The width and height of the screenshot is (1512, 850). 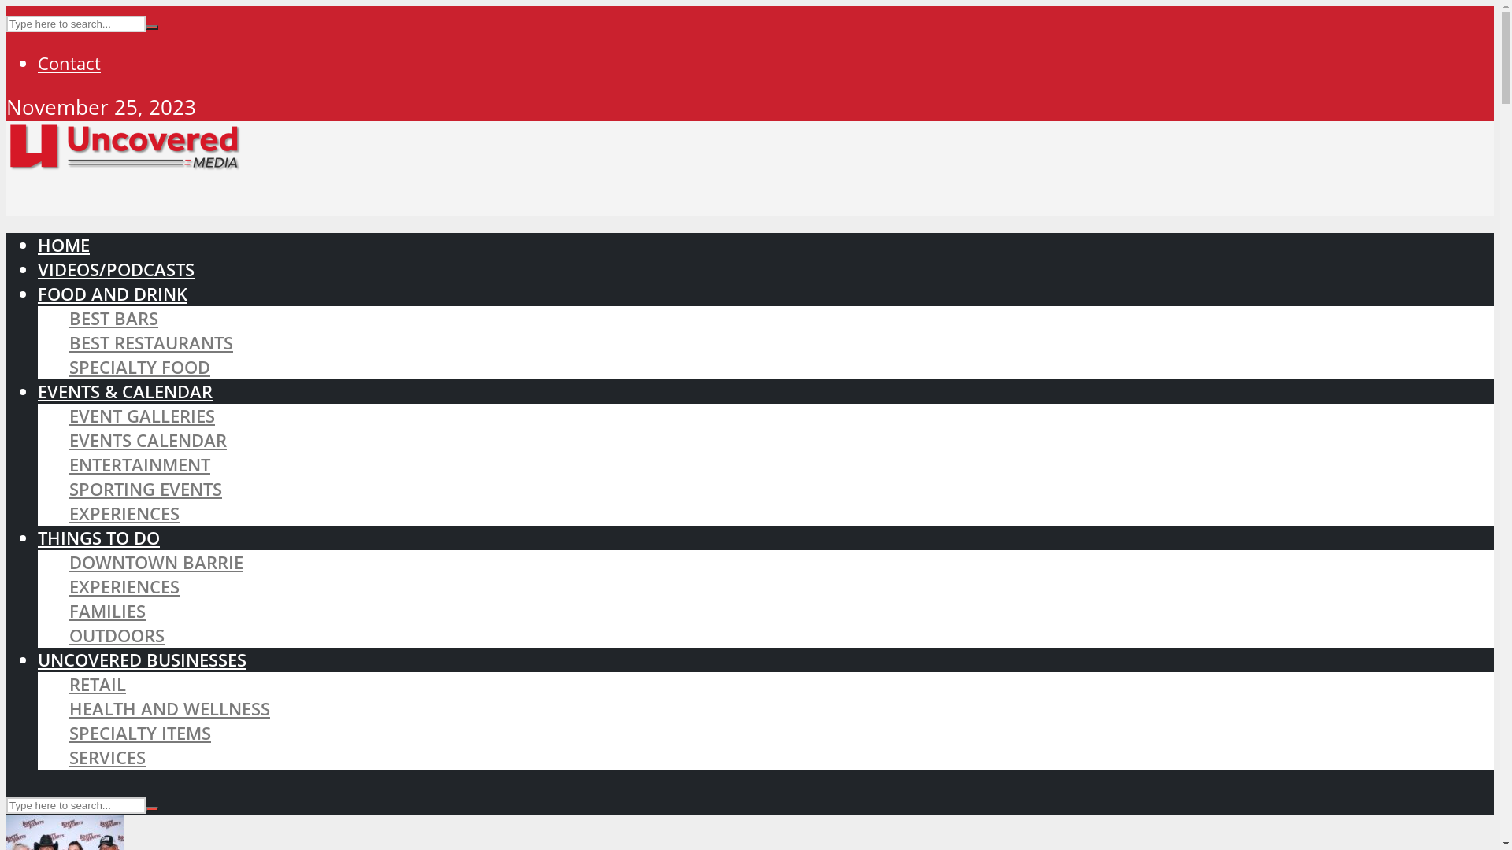 What do you see at coordinates (117, 636) in the screenshot?
I see `OUTDOORS` at bounding box center [117, 636].